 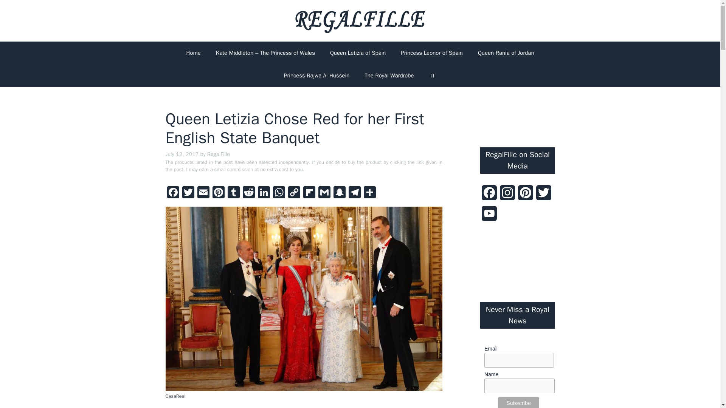 What do you see at coordinates (432, 53) in the screenshot?
I see `Princess Leonor of Spain` at bounding box center [432, 53].